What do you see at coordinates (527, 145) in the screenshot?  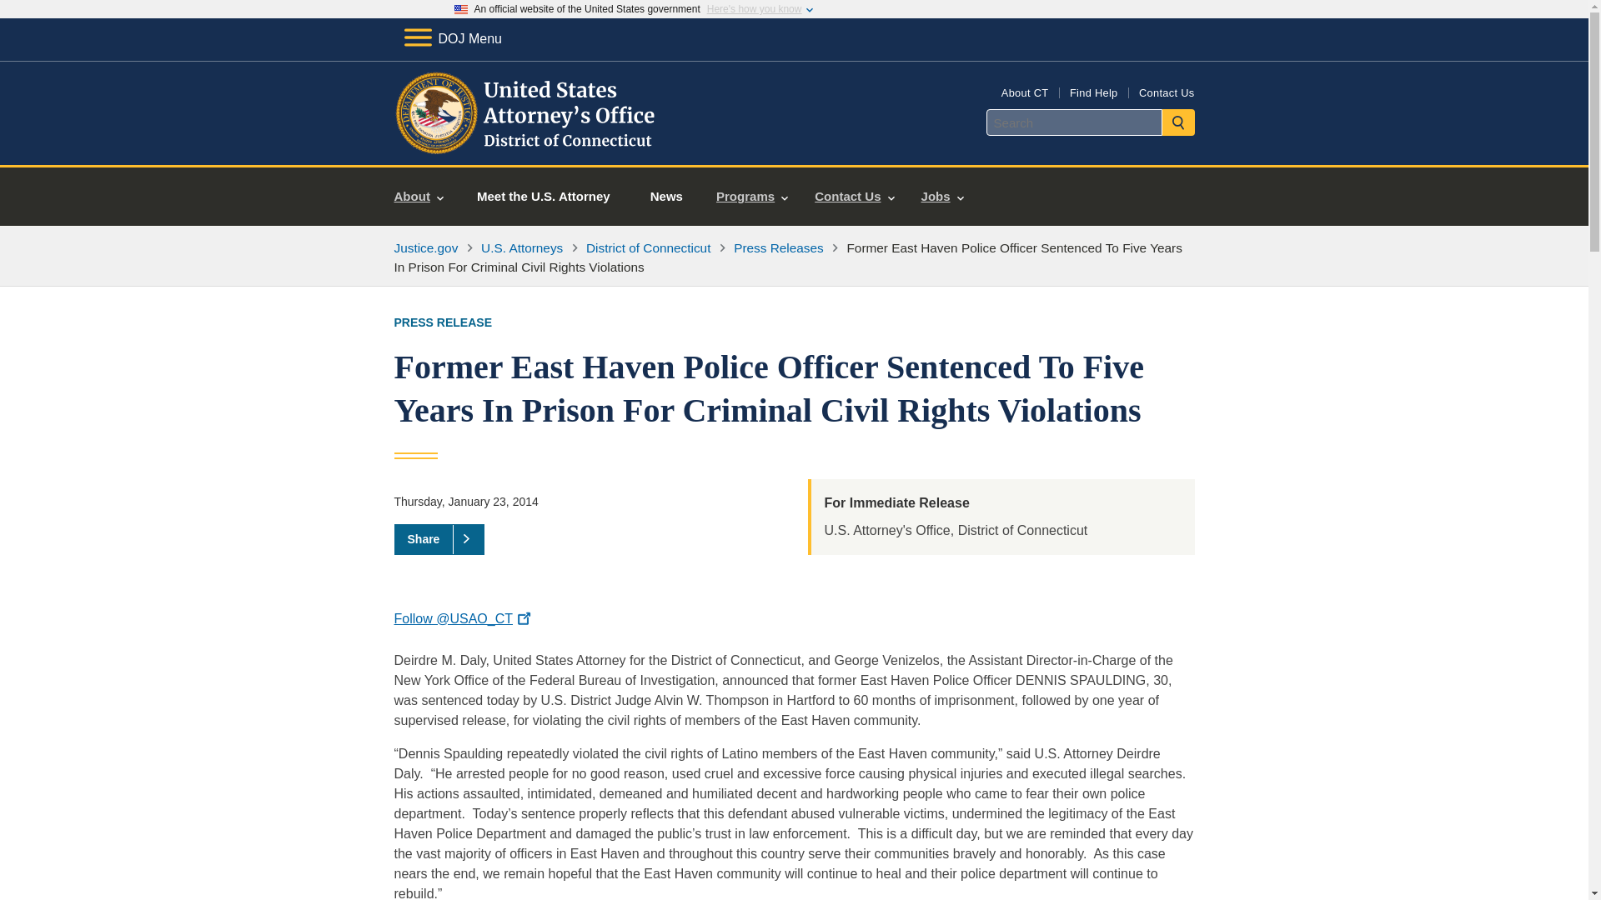 I see `Home` at bounding box center [527, 145].